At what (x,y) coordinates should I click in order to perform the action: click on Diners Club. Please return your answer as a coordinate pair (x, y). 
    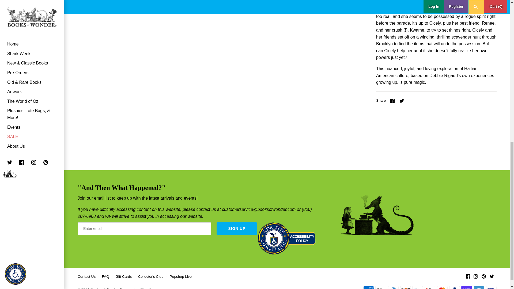
    Looking at the image, I should click on (393, 287).